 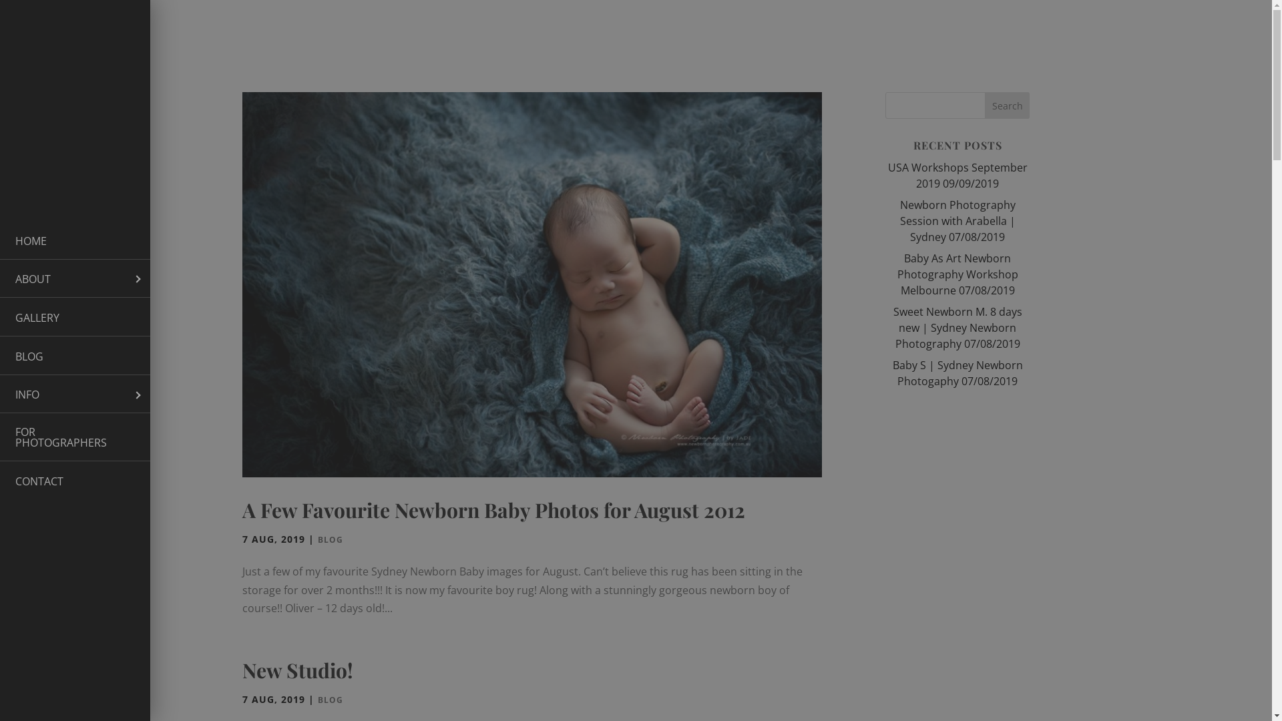 I want to click on CONTACT, so click(x=75, y=481).